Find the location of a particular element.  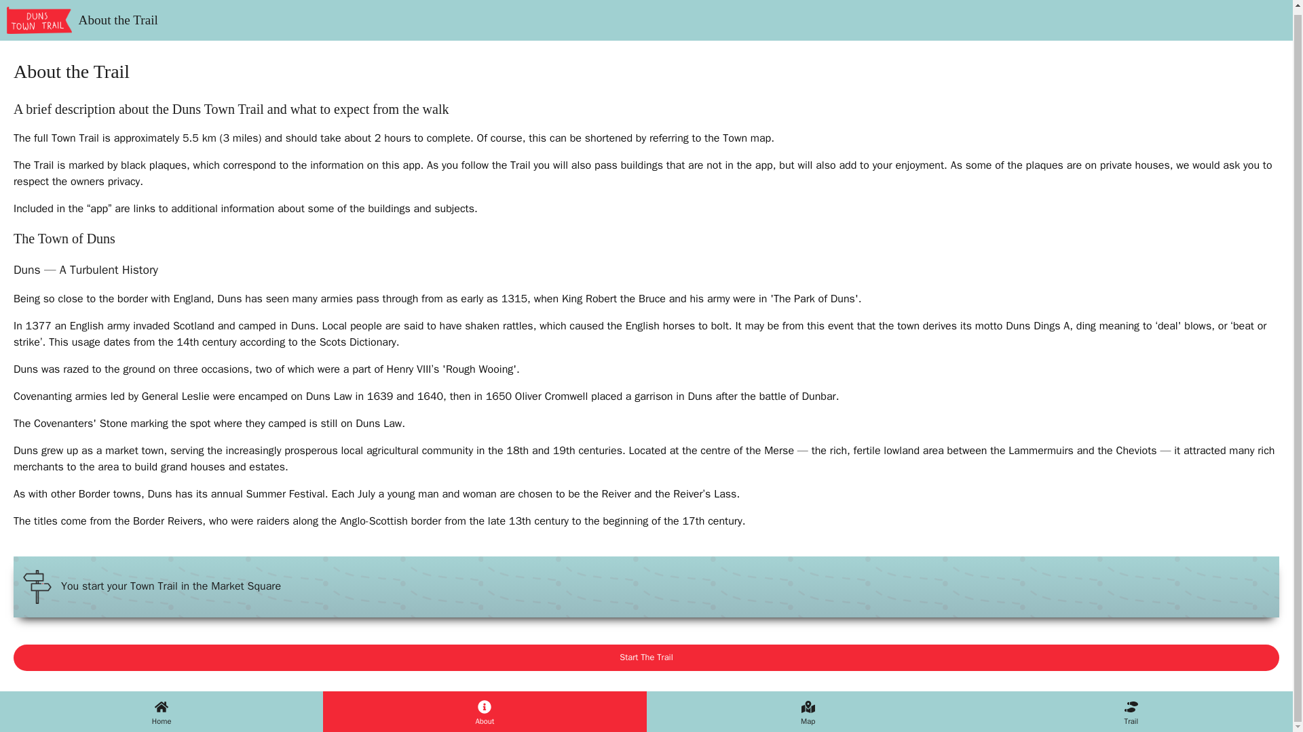

Home is located at coordinates (162, 707).